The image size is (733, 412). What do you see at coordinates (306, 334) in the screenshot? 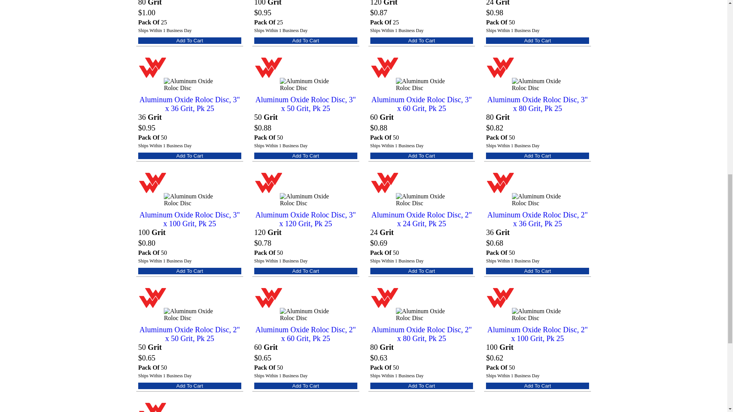
I see `Aluminum Oxide Roloc Disc, 2" x 60 Grit, Pk 25` at bounding box center [306, 334].